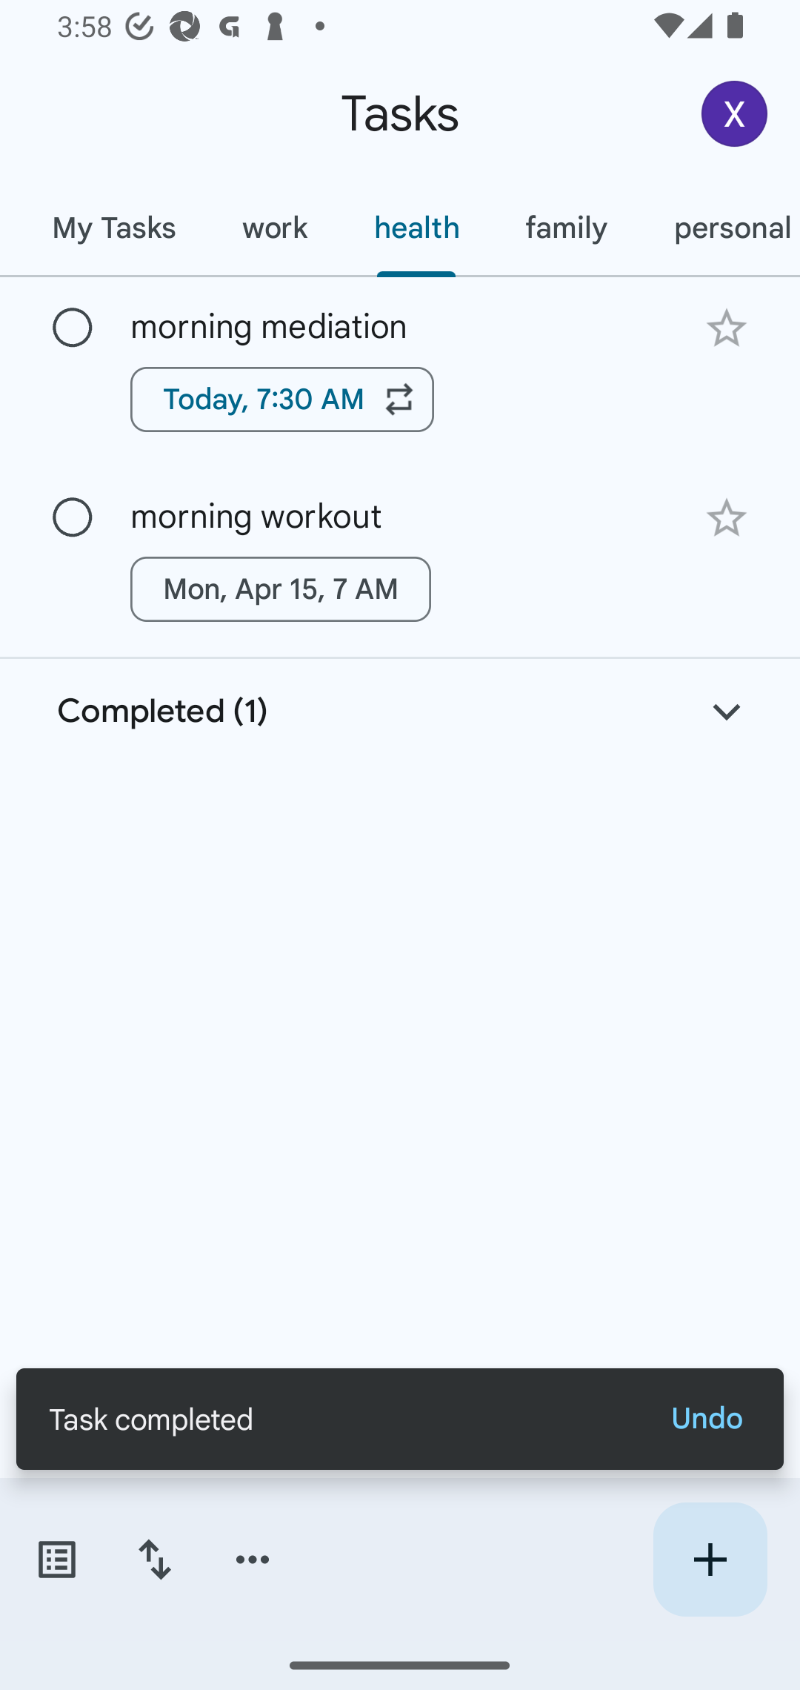 This screenshot has height=1690, width=800. I want to click on personal, so click(720, 228).